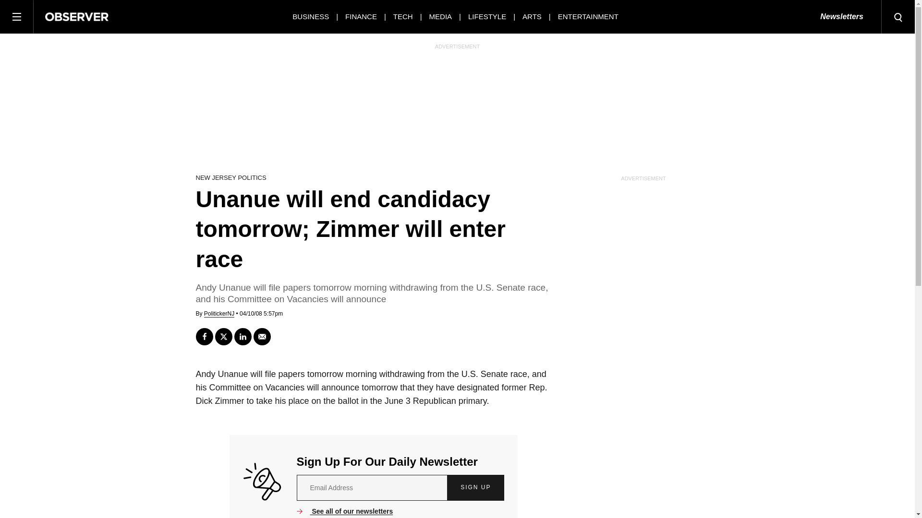 The image size is (922, 518). What do you see at coordinates (243, 337) in the screenshot?
I see `Share on LinkedIn` at bounding box center [243, 337].